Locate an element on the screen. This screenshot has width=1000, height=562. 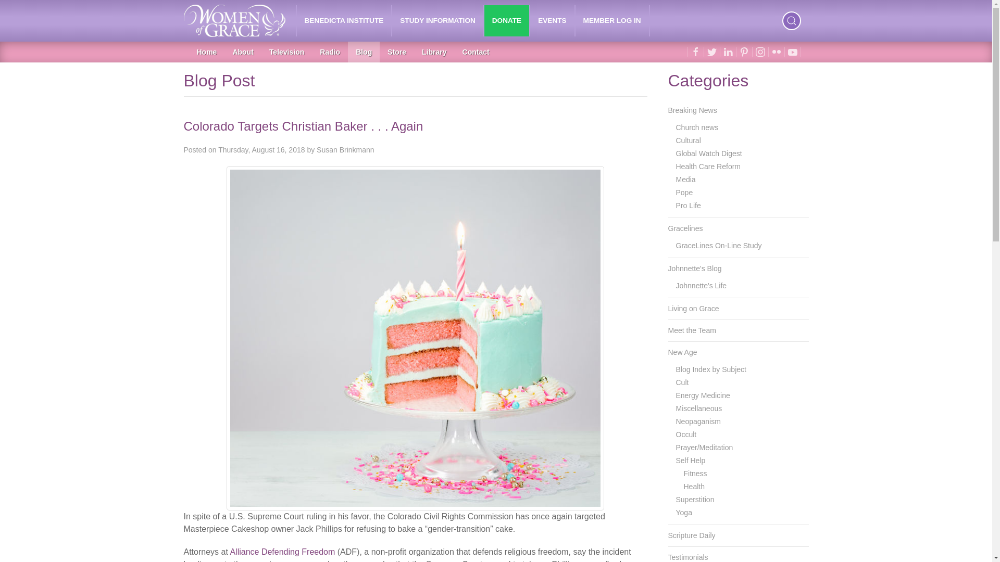
Susan Brinkmann is located at coordinates (345, 149).